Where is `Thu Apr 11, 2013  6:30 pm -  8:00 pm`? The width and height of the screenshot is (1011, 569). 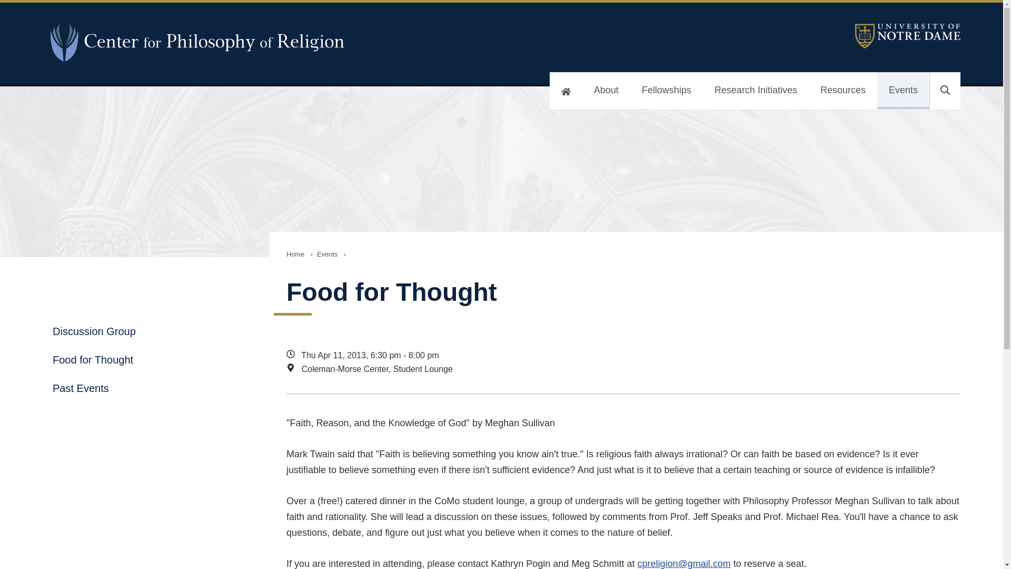
Thu Apr 11, 2013  6:30 pm -  8:00 pm is located at coordinates (560, 355).